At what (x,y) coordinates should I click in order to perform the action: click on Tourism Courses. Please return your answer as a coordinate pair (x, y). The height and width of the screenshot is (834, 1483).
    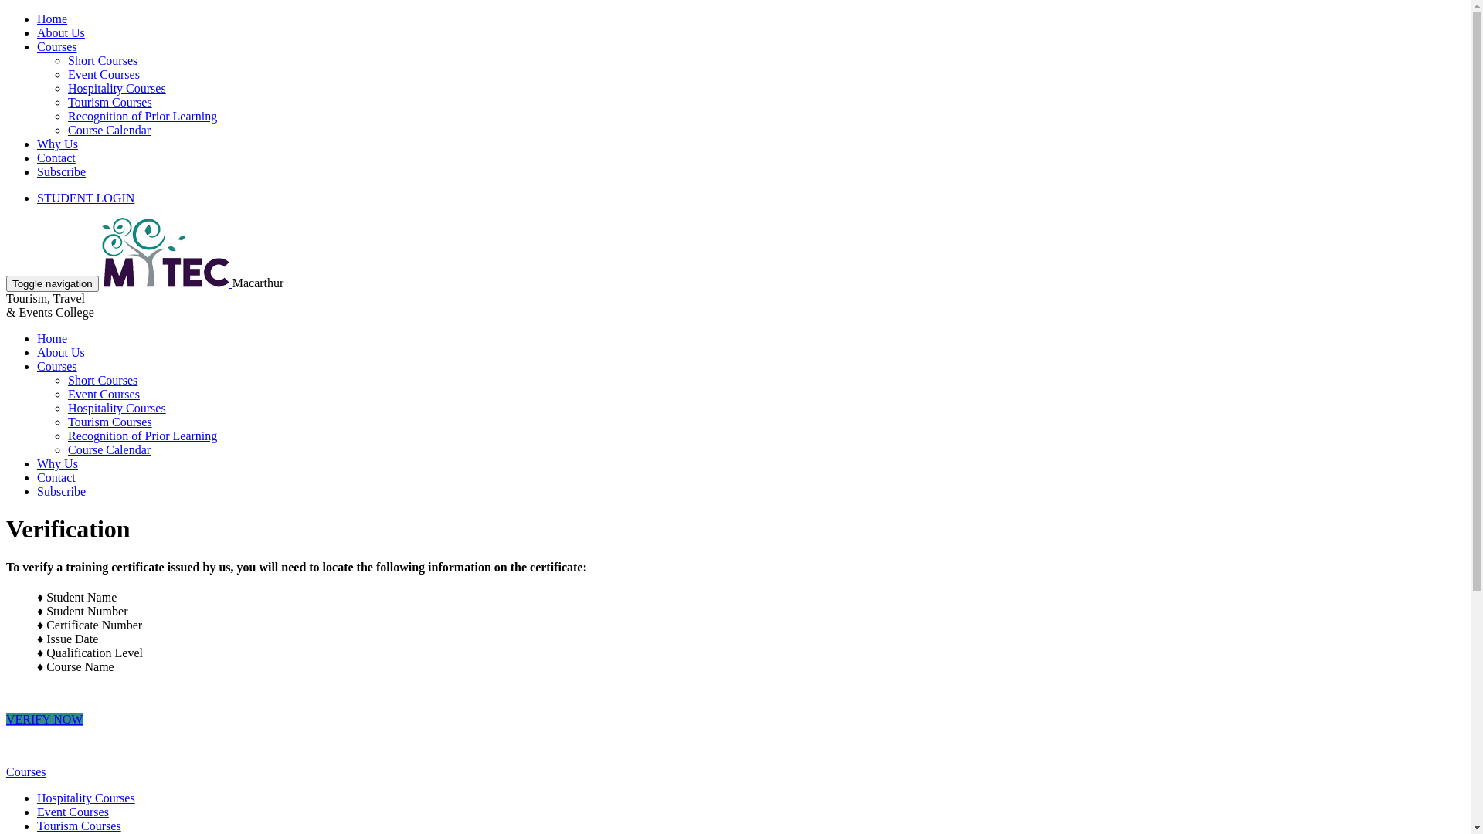
    Looking at the image, I should click on (110, 422).